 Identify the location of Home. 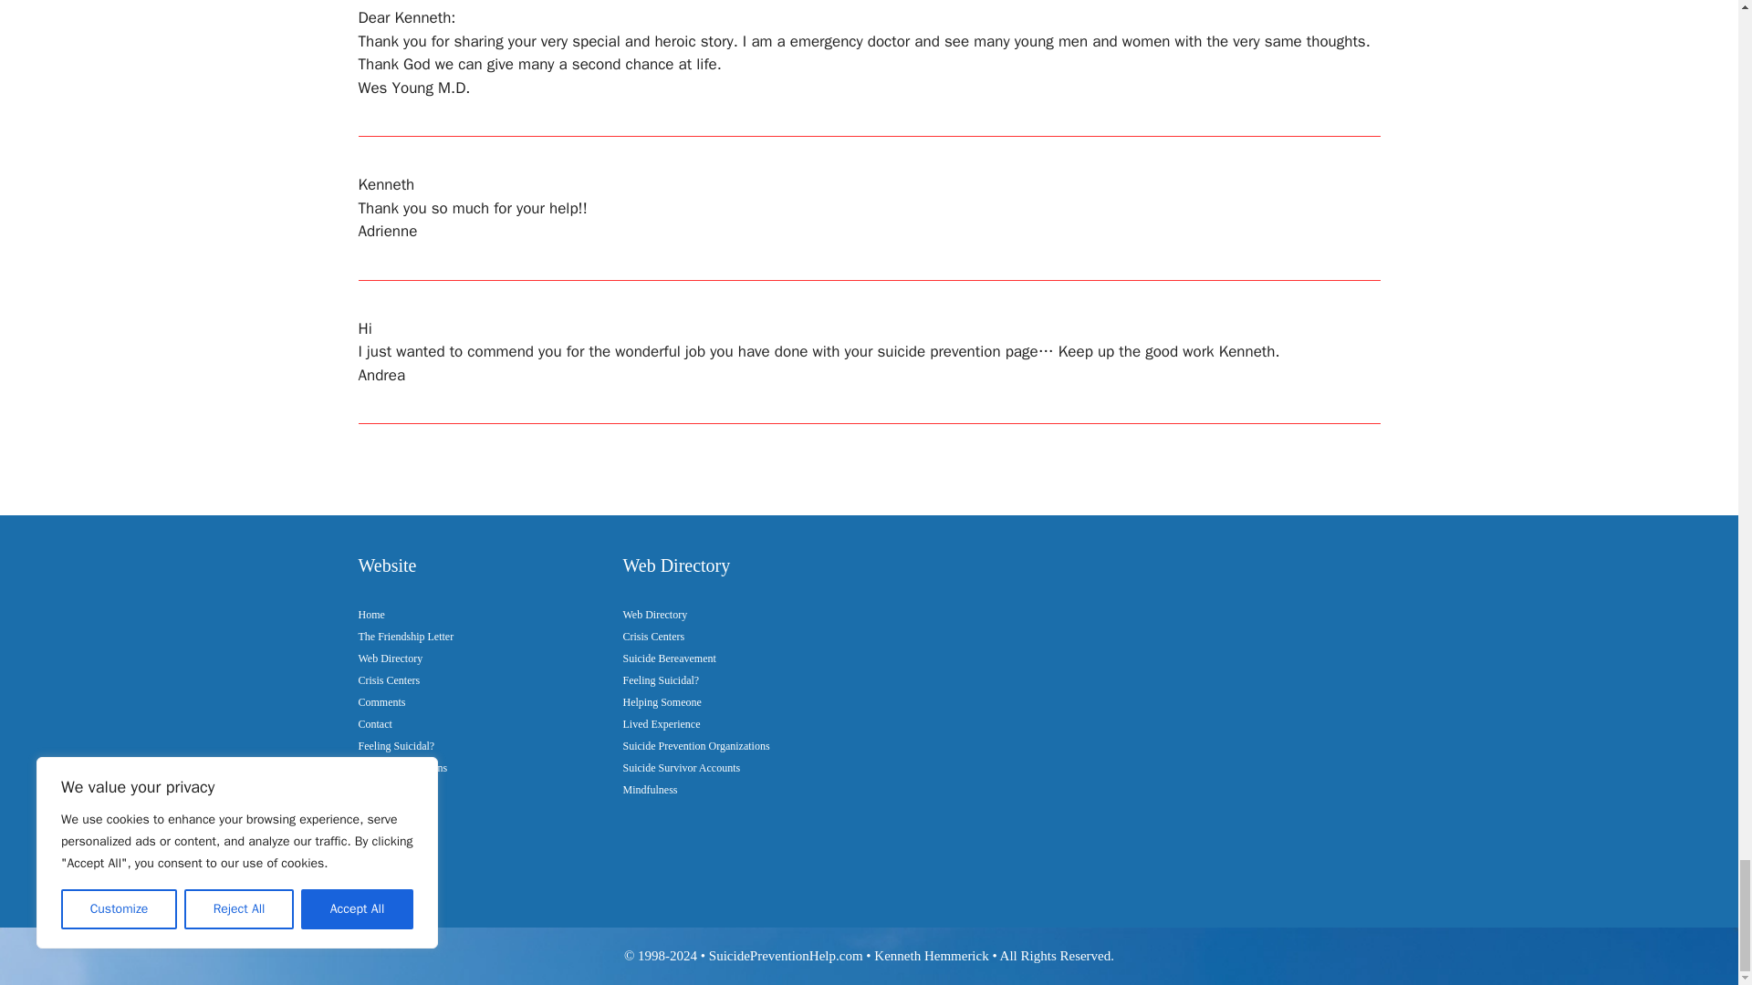
(370, 615).